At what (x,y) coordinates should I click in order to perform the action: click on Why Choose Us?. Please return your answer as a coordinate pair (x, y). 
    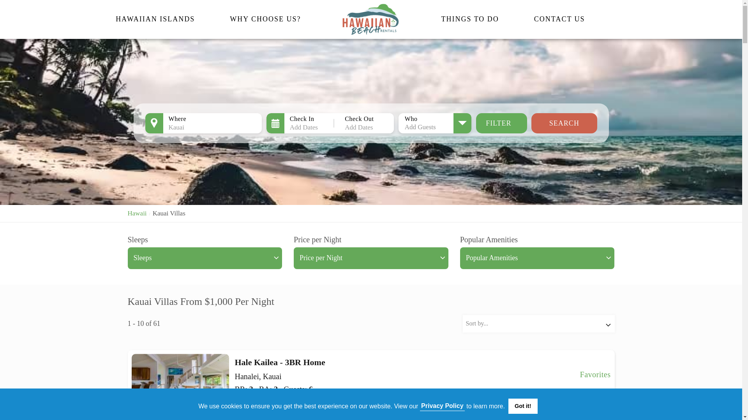
    Looking at the image, I should click on (265, 19).